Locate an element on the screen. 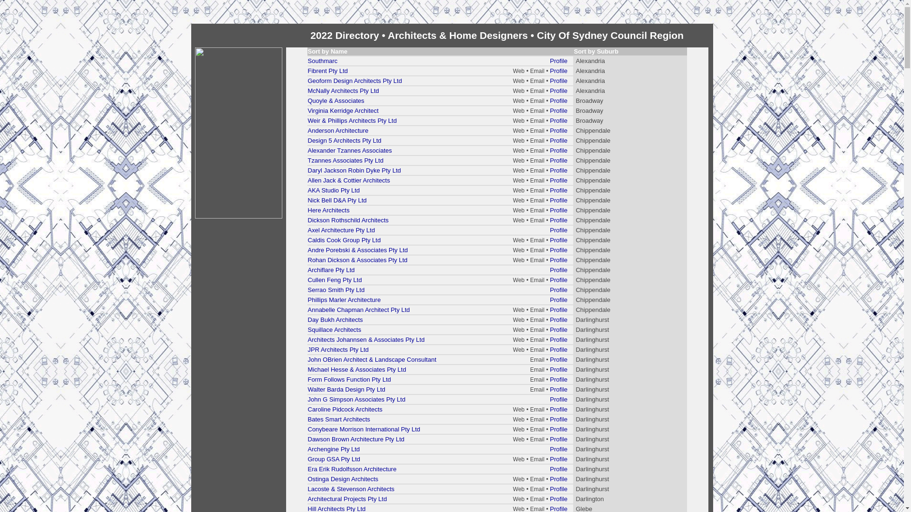  Broadway is located at coordinates (589, 101).